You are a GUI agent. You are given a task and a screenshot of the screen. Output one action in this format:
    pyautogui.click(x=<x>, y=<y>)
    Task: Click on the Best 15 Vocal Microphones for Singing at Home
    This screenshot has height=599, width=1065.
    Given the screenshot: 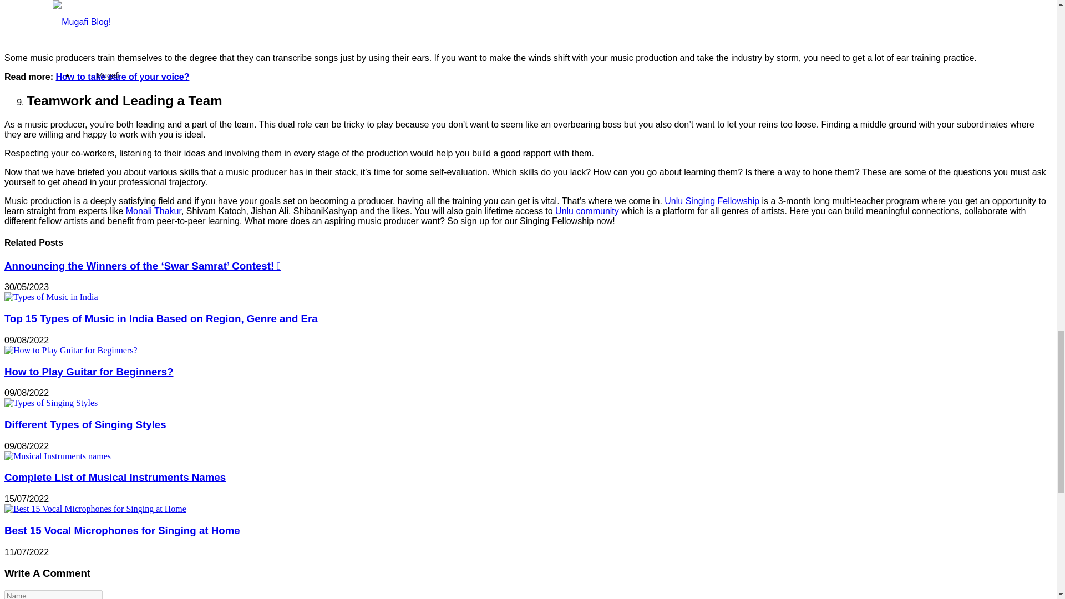 What is the action you would take?
    pyautogui.click(x=122, y=530)
    